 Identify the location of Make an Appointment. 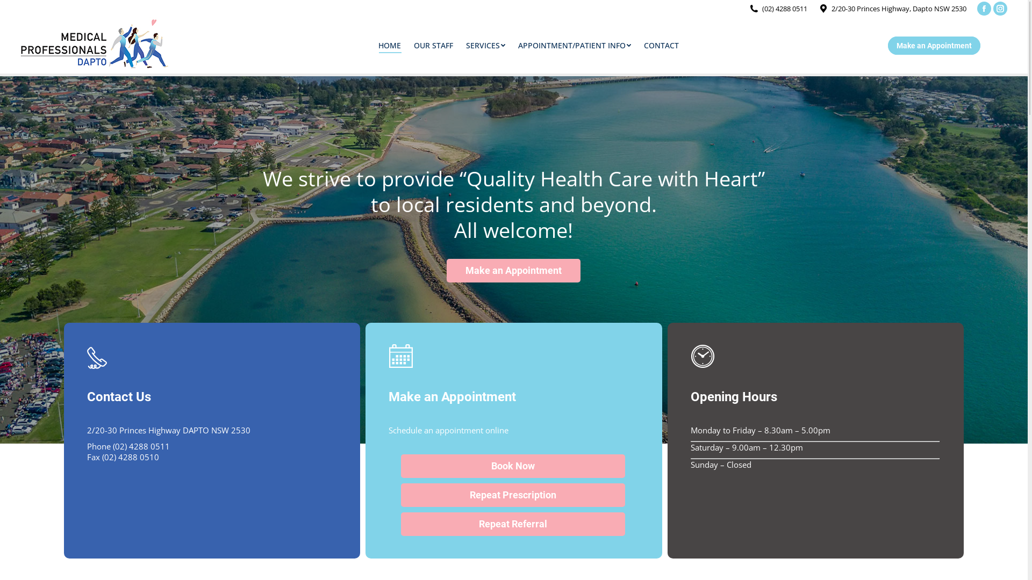
(514, 271).